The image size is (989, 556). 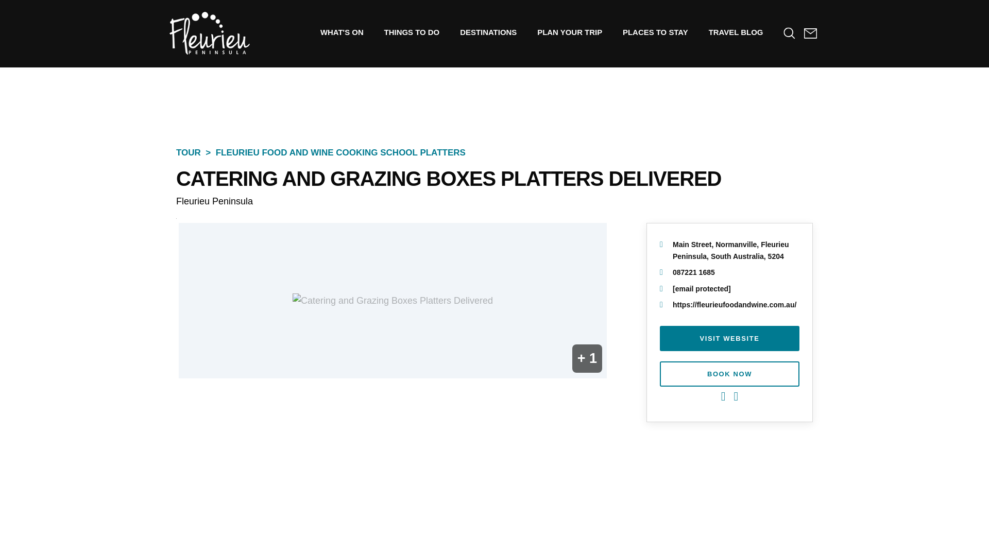 I want to click on Places to Stay, so click(x=655, y=32).